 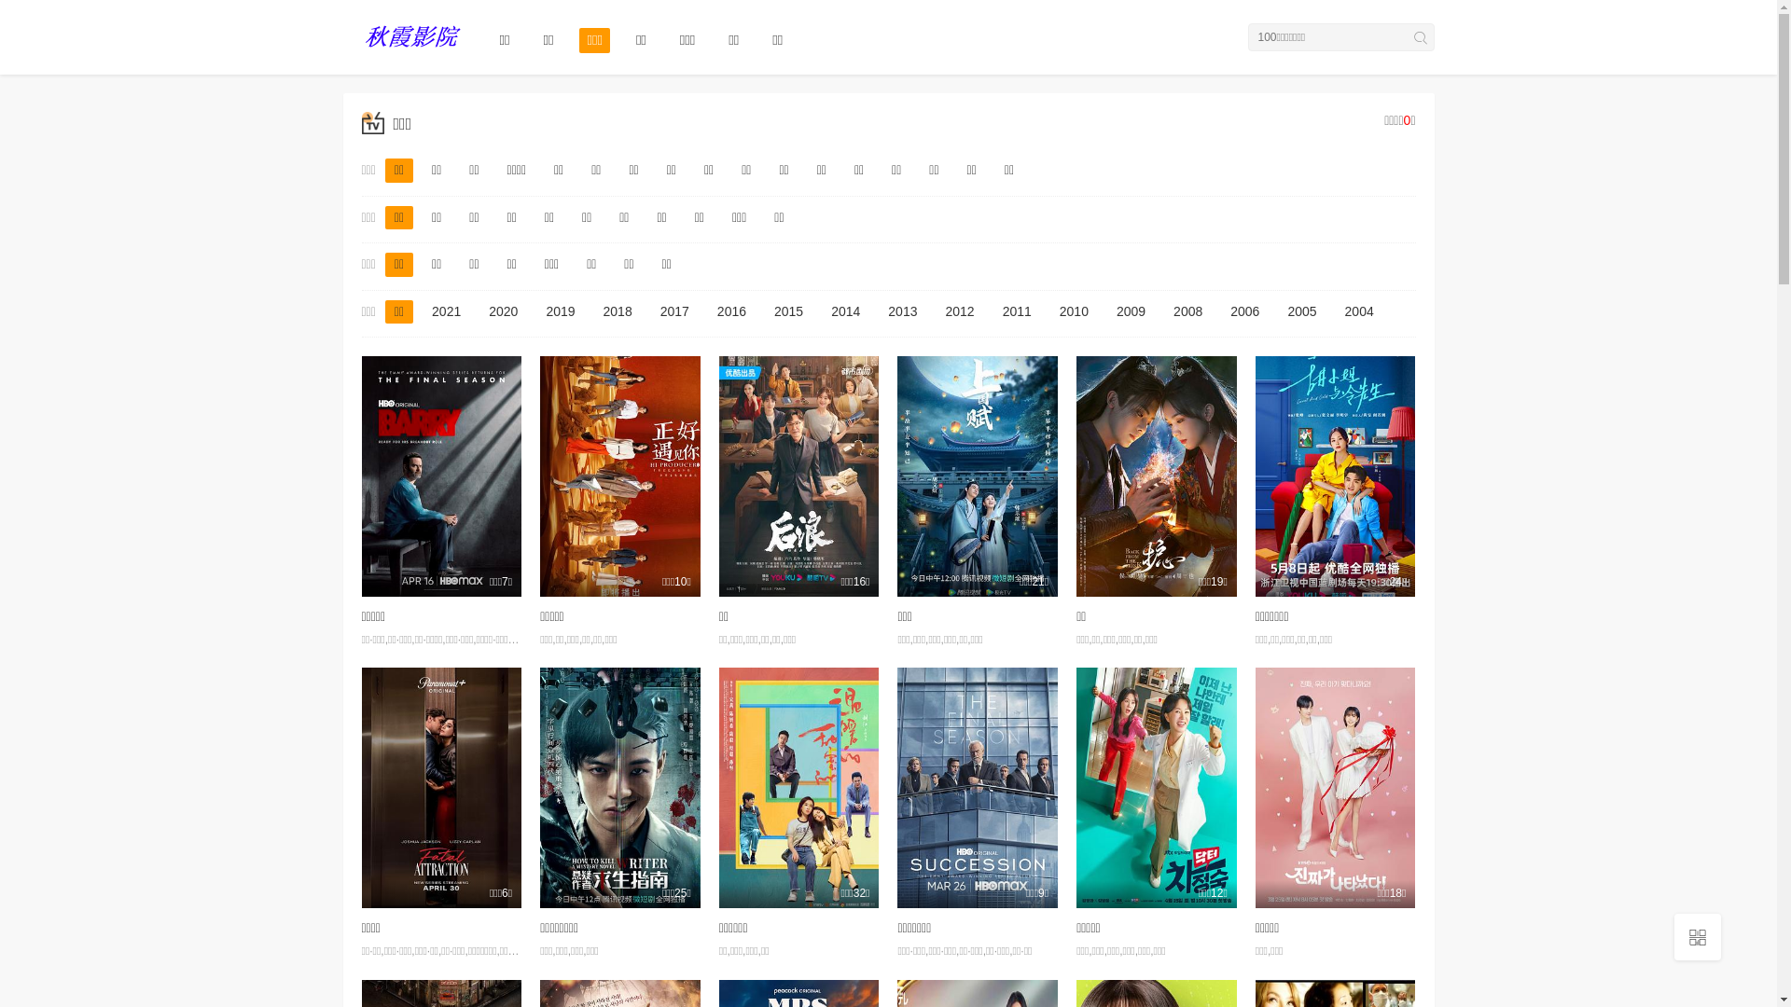 What do you see at coordinates (504, 312) in the screenshot?
I see `2020` at bounding box center [504, 312].